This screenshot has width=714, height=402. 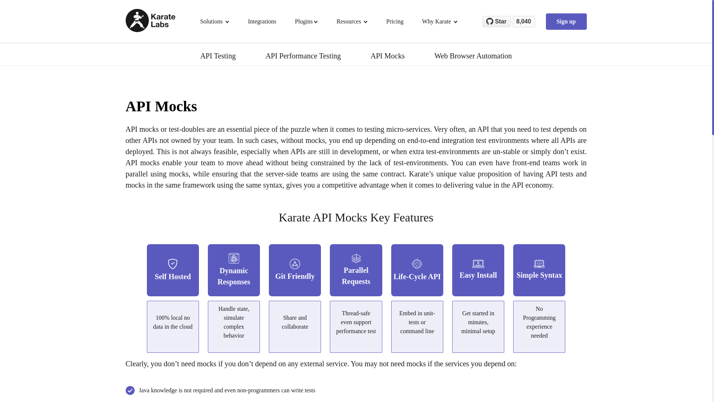 I want to click on Solutions, so click(x=214, y=22).